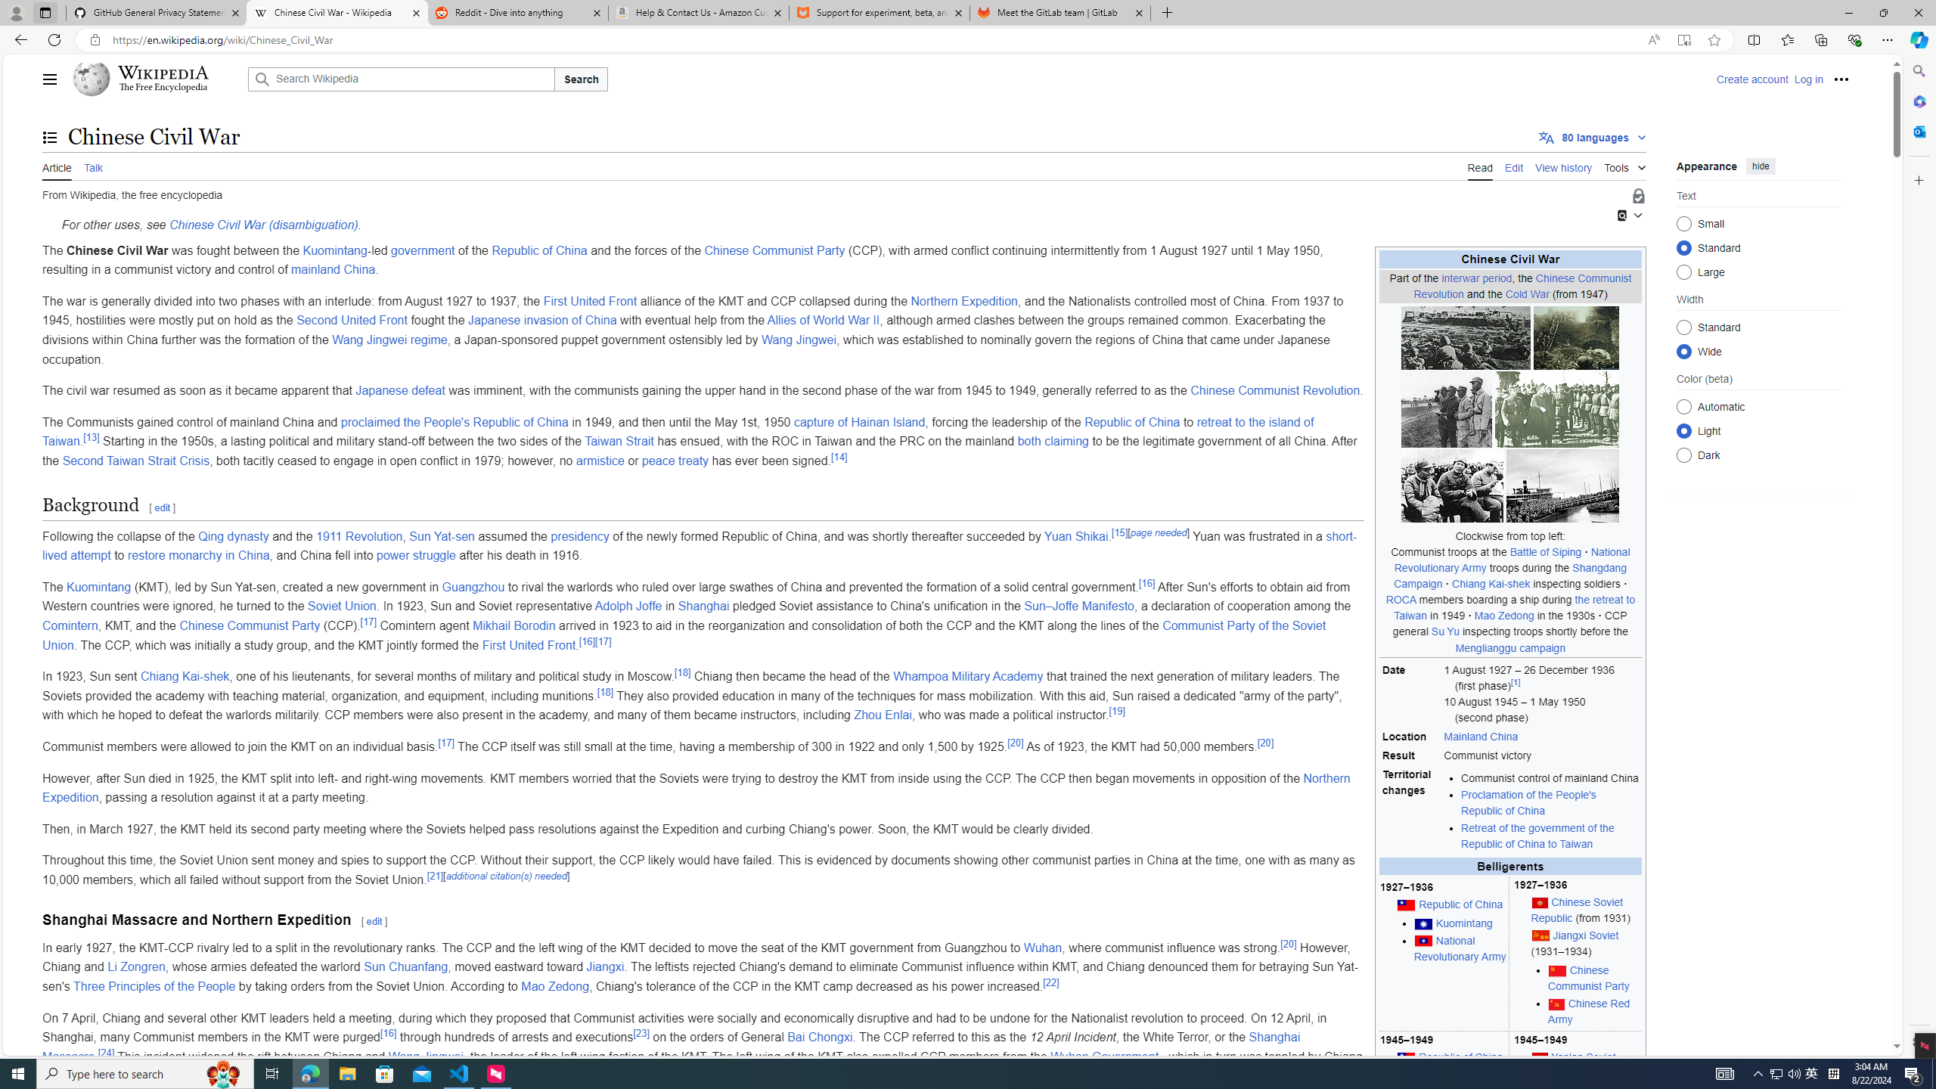 The height and width of the screenshot is (1089, 1936). What do you see at coordinates (675, 460) in the screenshot?
I see `peace treaty` at bounding box center [675, 460].